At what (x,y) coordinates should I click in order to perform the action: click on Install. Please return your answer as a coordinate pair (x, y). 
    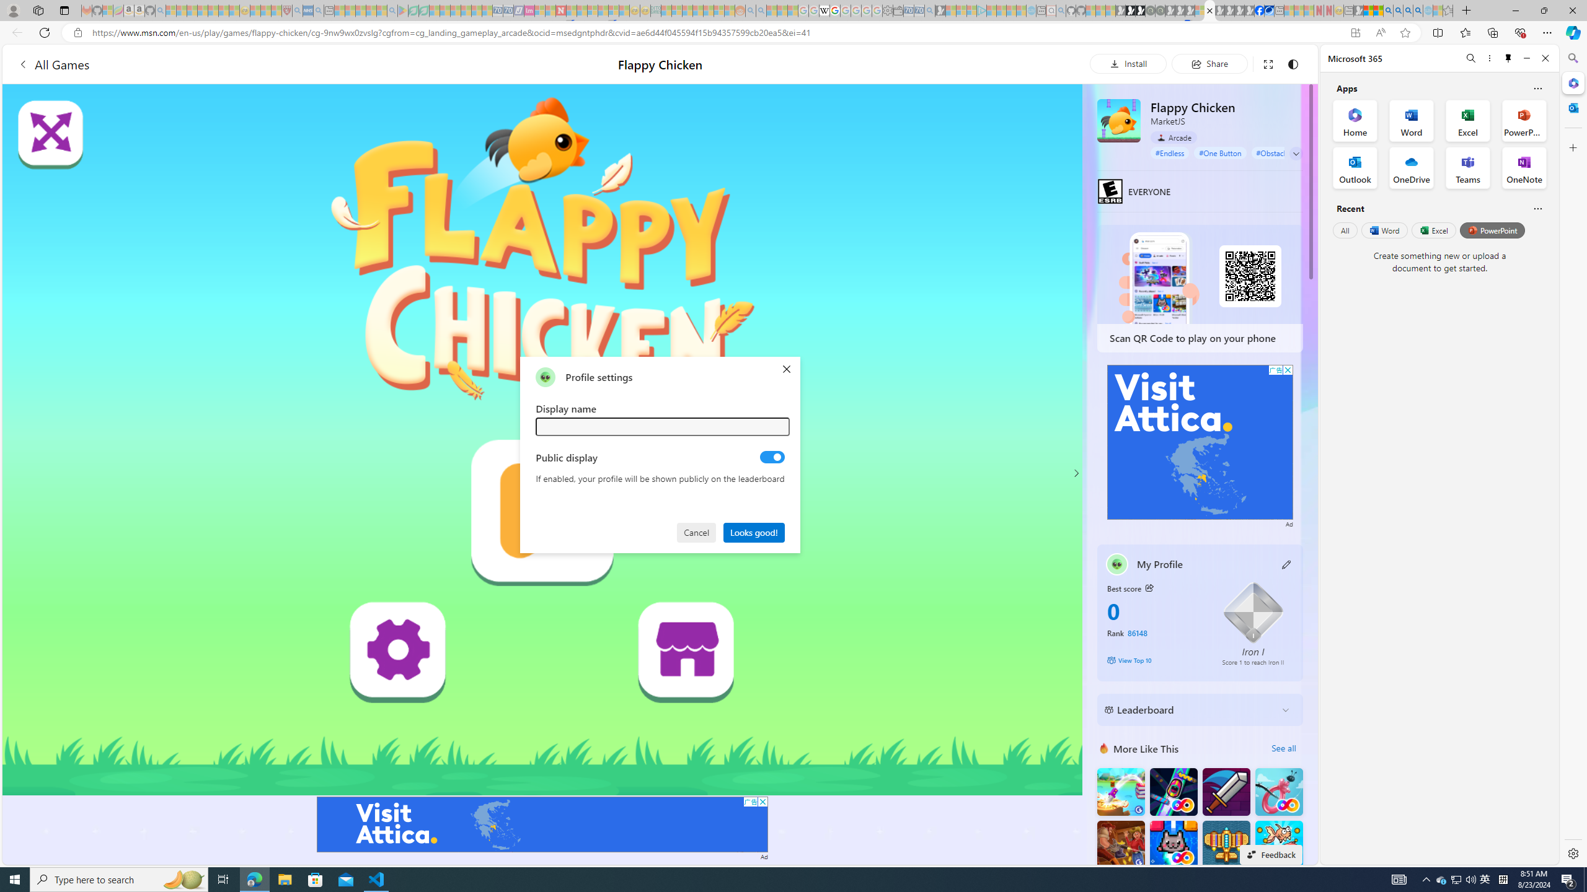
    Looking at the image, I should click on (1128, 63).